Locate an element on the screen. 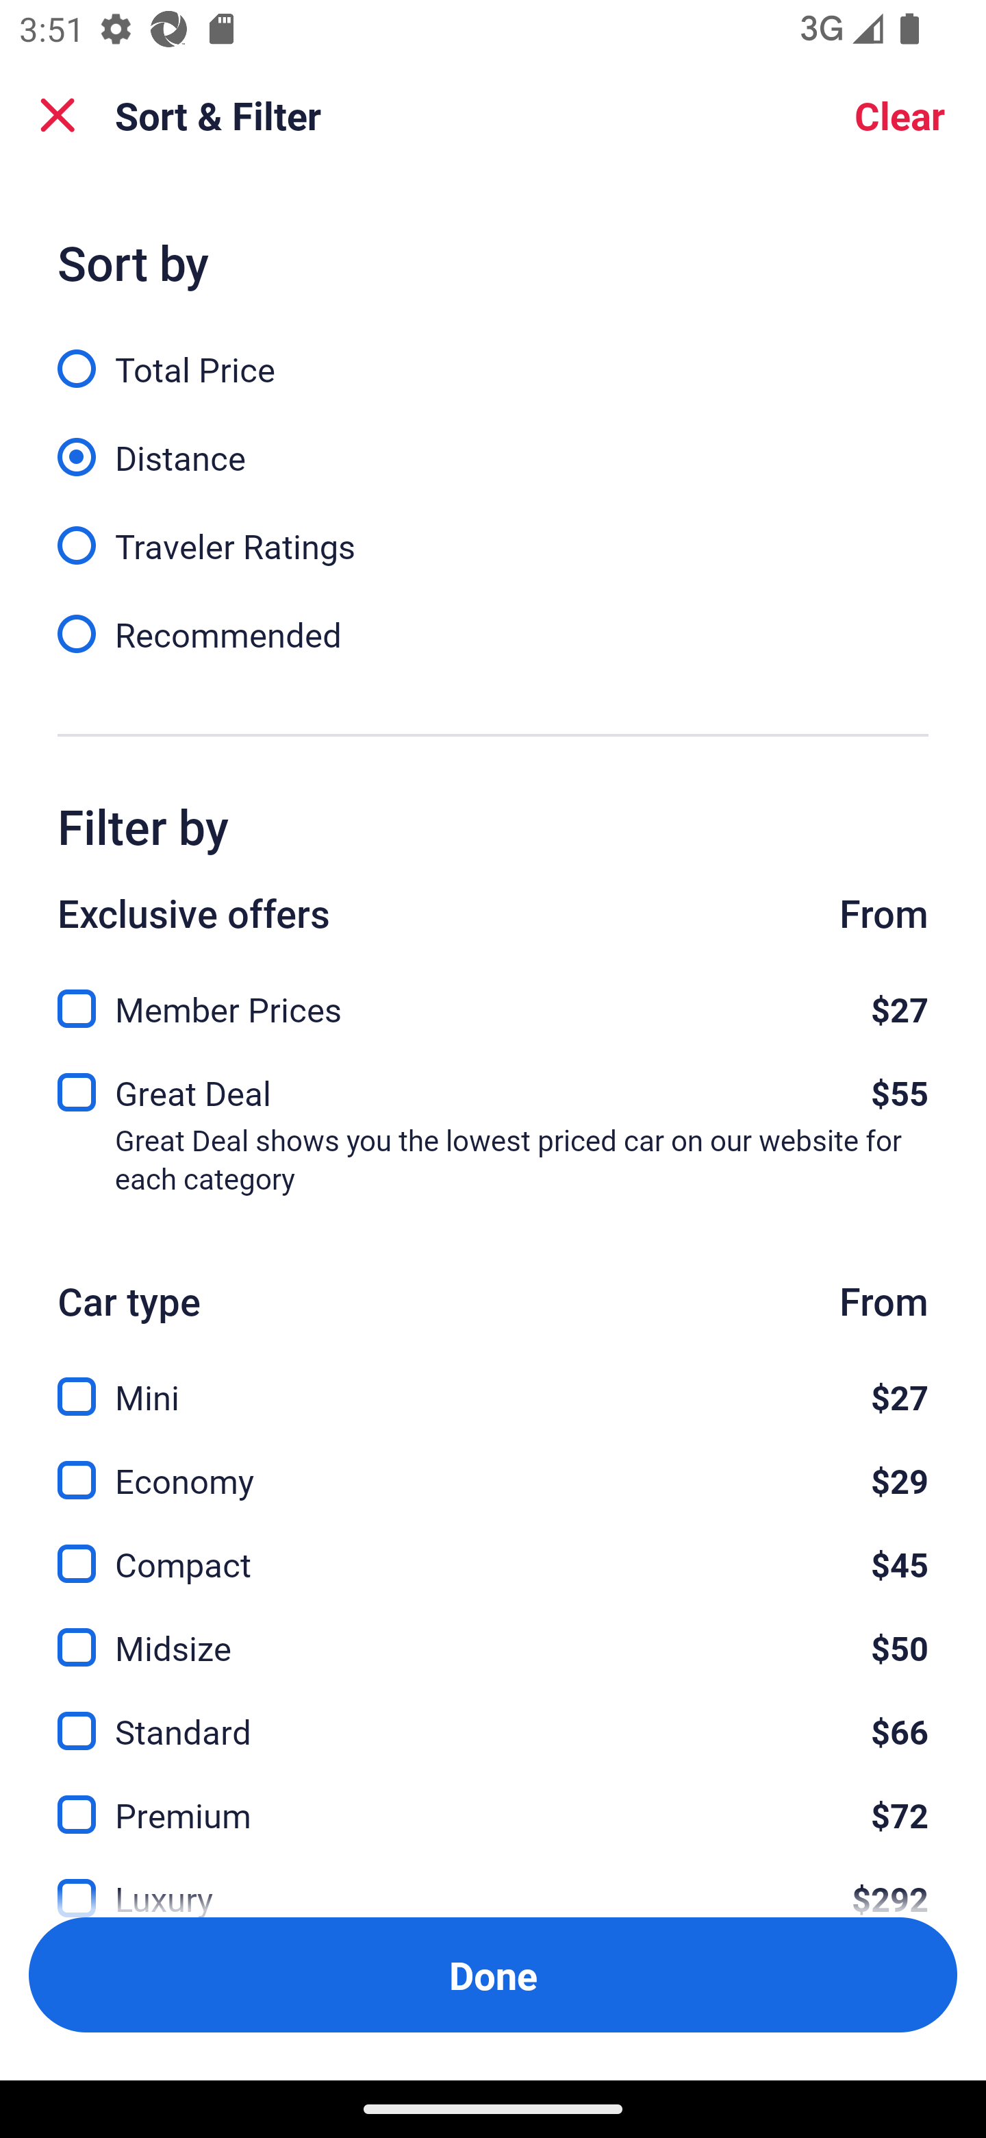  Premium, $72 Premium $72 is located at coordinates (493, 1799).